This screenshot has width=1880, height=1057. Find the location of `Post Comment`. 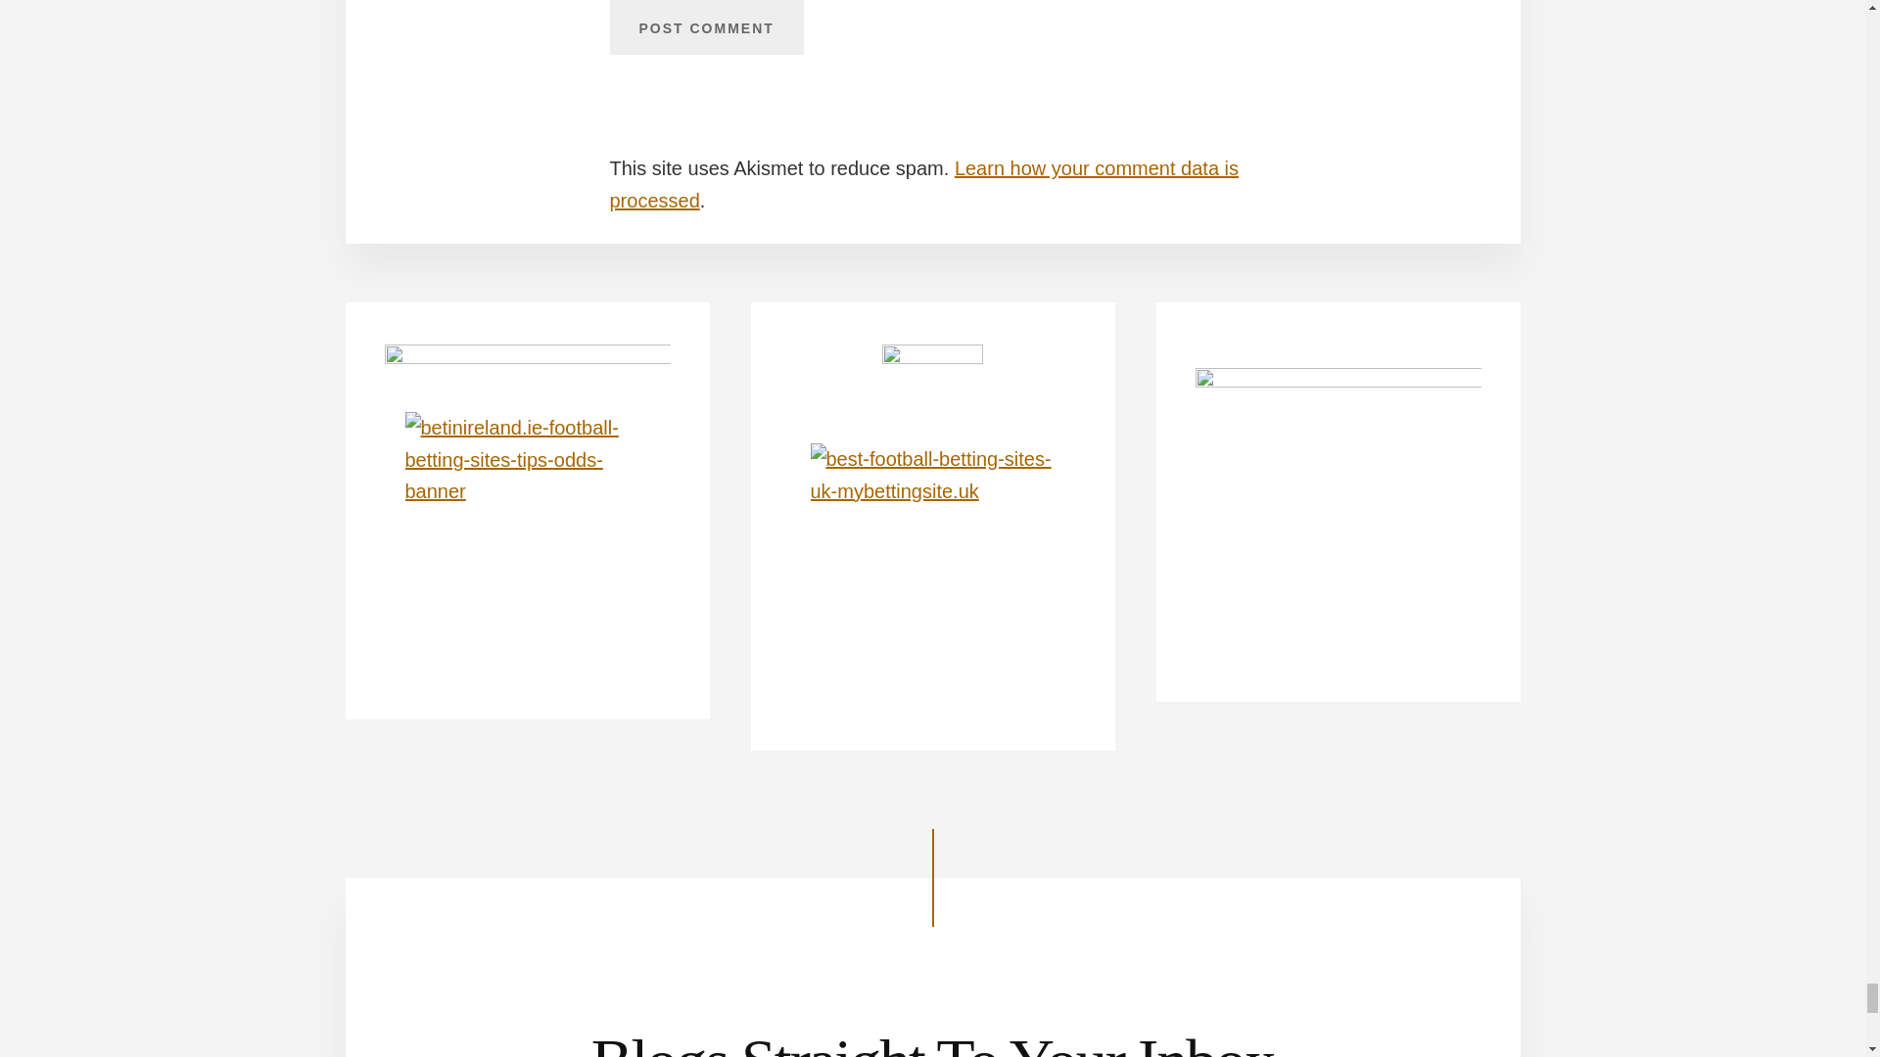

Post Comment is located at coordinates (705, 27).